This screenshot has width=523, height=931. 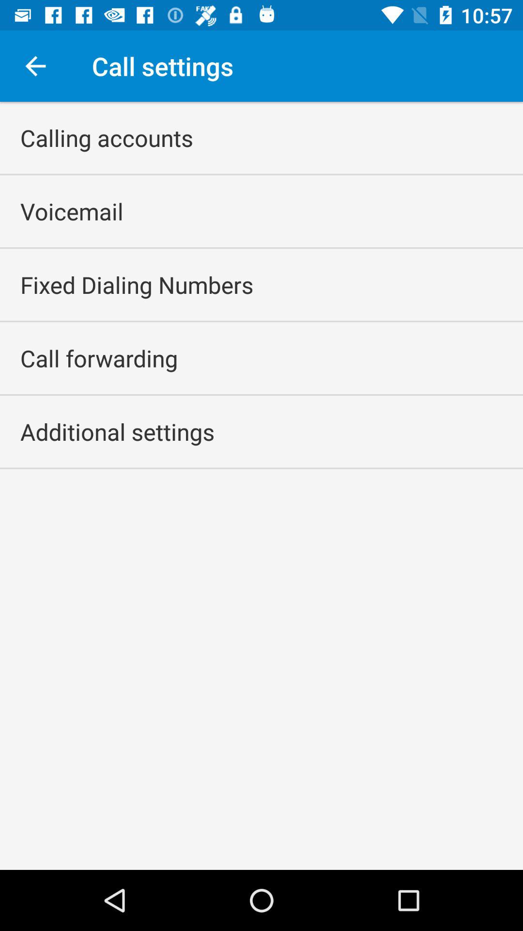 I want to click on scroll until the calling accounts icon, so click(x=107, y=138).